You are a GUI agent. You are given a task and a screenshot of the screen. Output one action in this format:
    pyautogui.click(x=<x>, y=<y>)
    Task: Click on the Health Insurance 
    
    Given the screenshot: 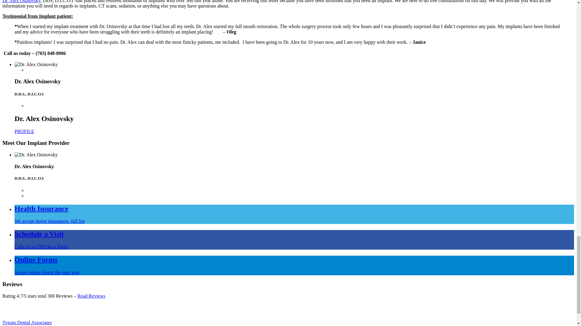 What is the action you would take?
    pyautogui.click(x=41, y=209)
    